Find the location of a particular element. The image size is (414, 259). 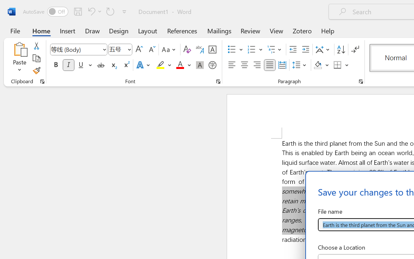

Show/Hide Editing Marks is located at coordinates (355, 50).